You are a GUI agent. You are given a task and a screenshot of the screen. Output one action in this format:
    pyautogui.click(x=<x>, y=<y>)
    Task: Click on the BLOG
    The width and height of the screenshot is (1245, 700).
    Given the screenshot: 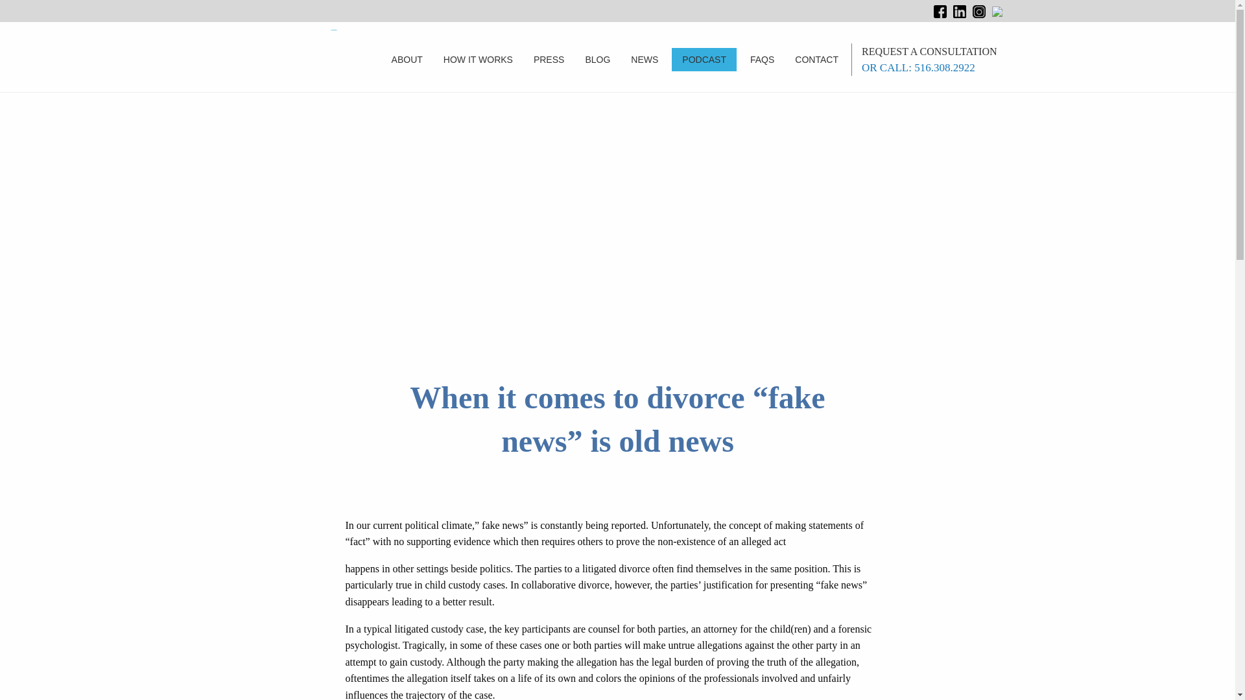 What is the action you would take?
    pyautogui.click(x=597, y=60)
    